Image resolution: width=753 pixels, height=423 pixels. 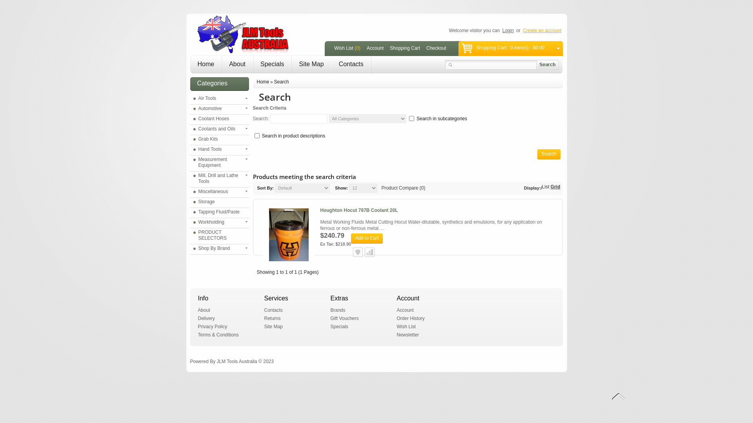 I want to click on Contacts, so click(x=351, y=64).